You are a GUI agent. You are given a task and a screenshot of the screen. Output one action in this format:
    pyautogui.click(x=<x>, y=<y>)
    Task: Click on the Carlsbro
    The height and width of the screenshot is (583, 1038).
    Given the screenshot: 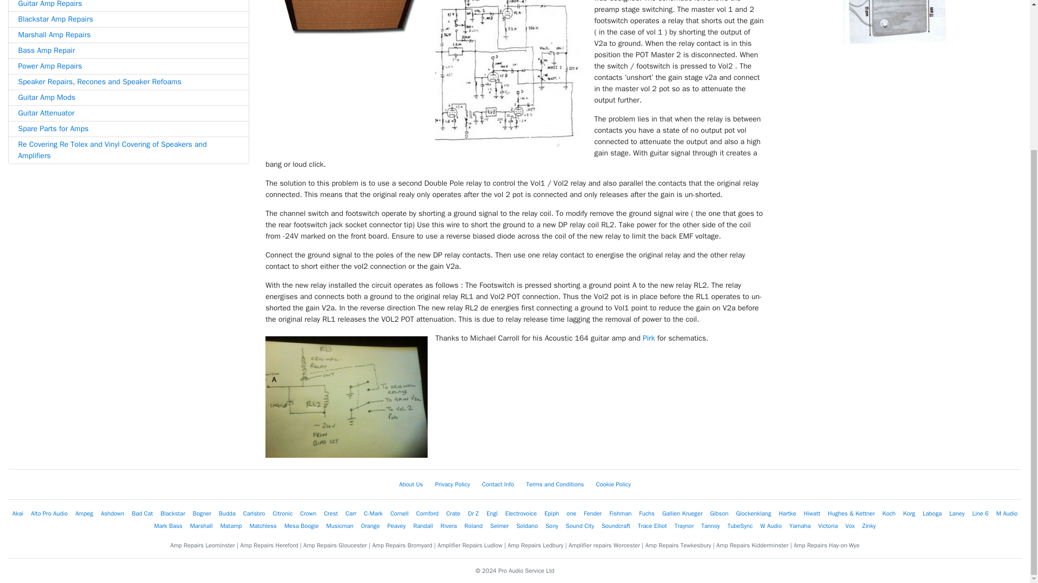 What is the action you would take?
    pyautogui.click(x=254, y=513)
    